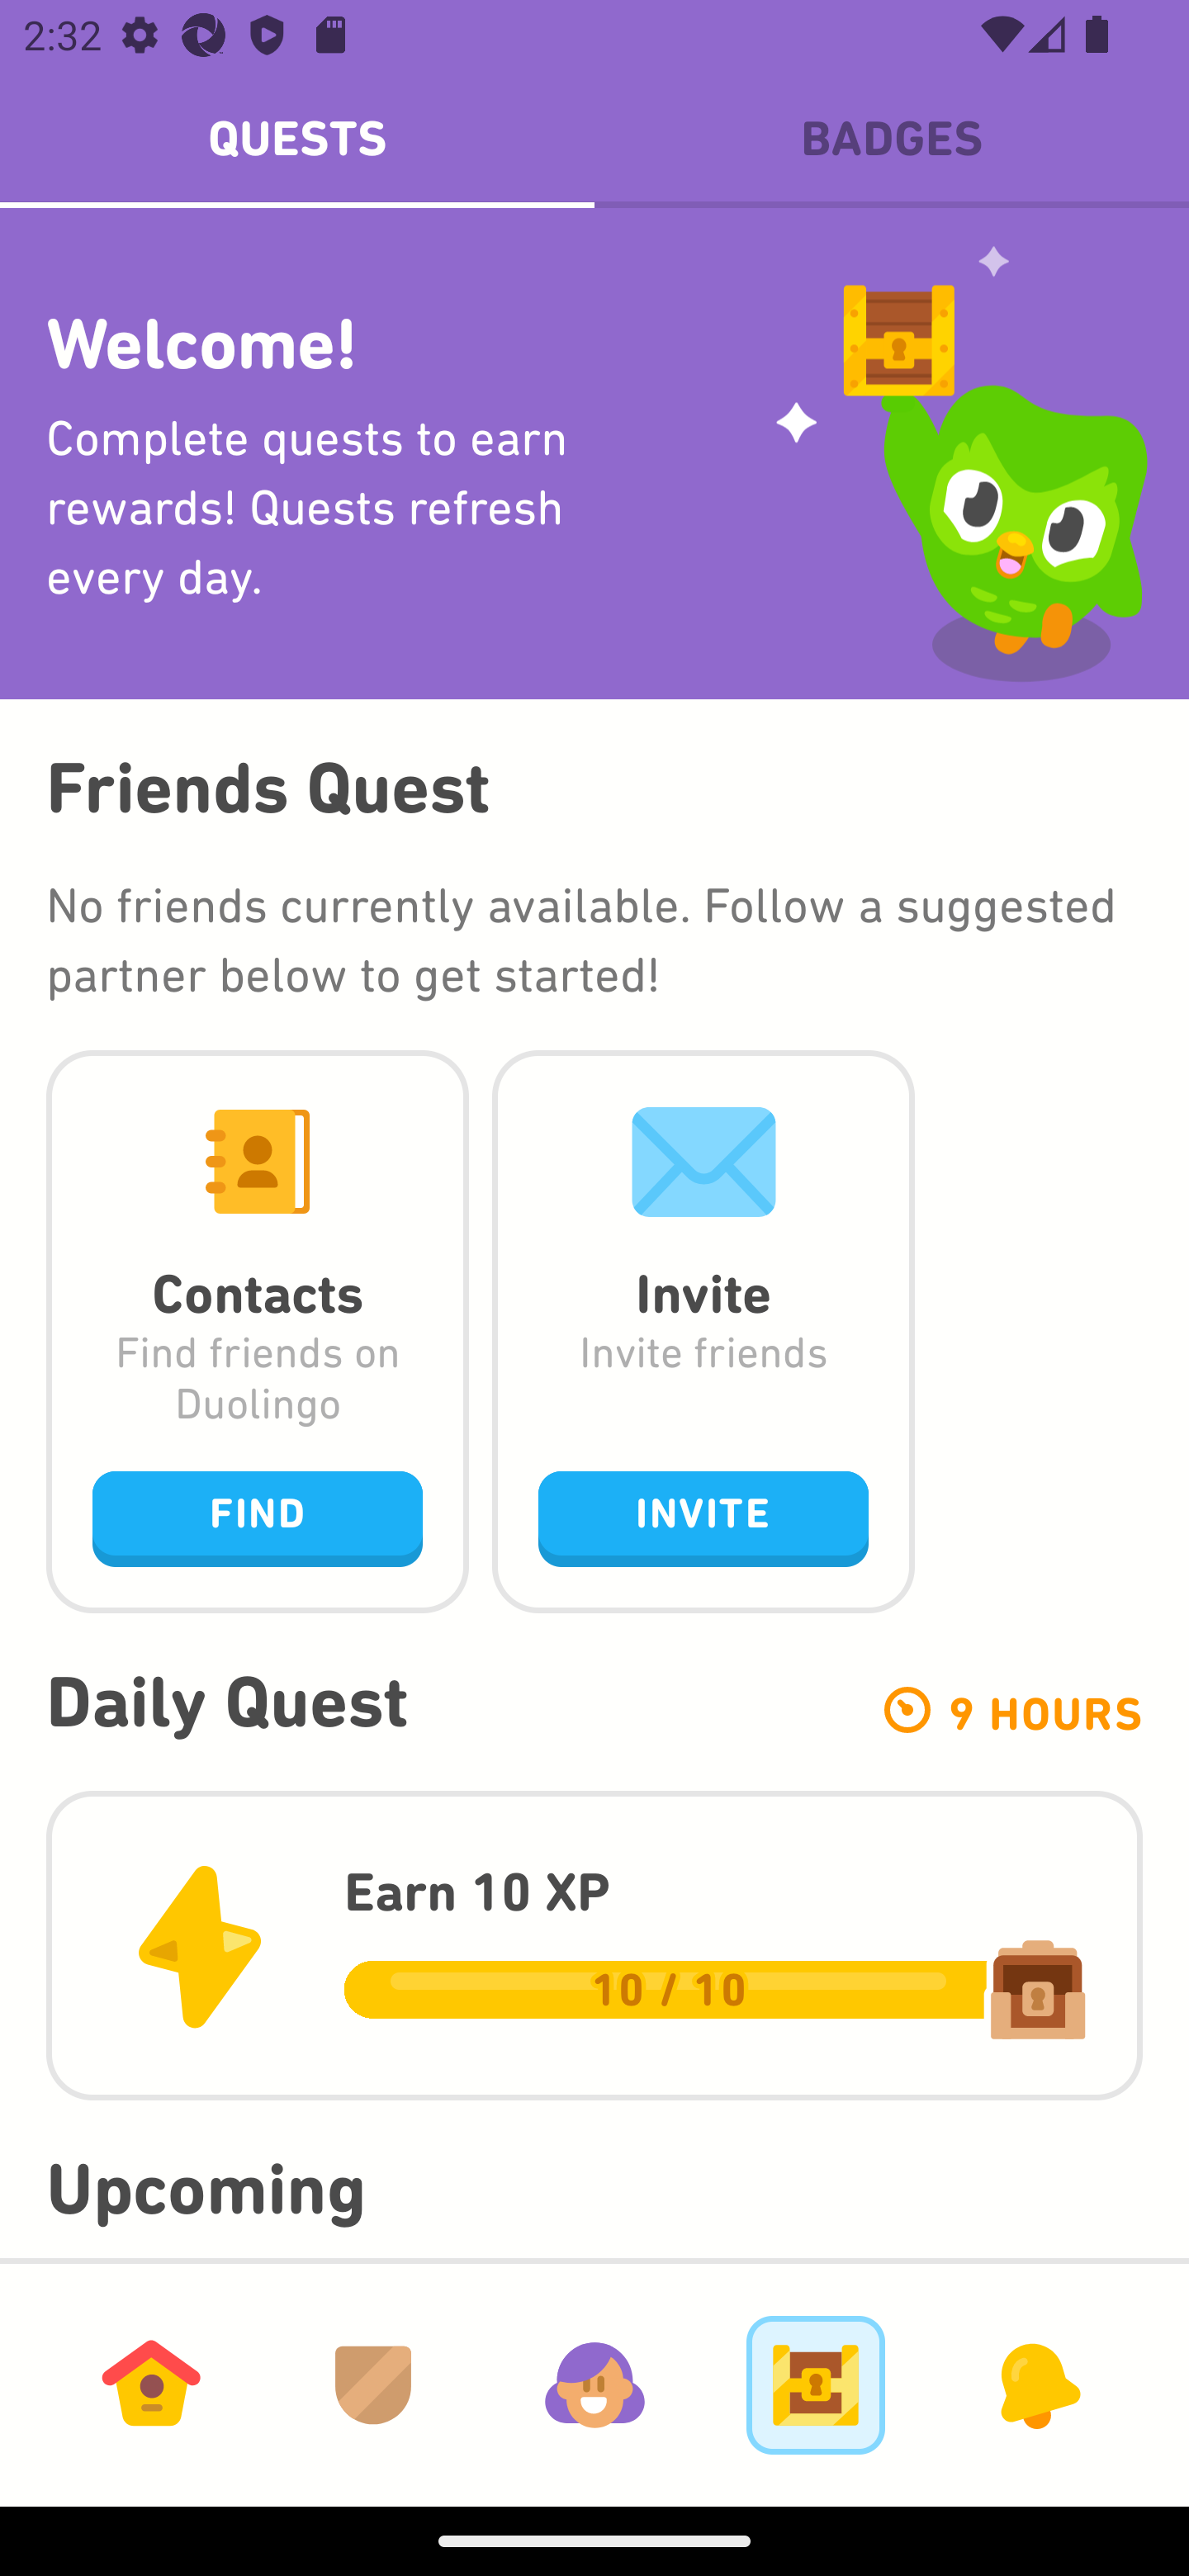  I want to click on INVITE, so click(703, 1518).